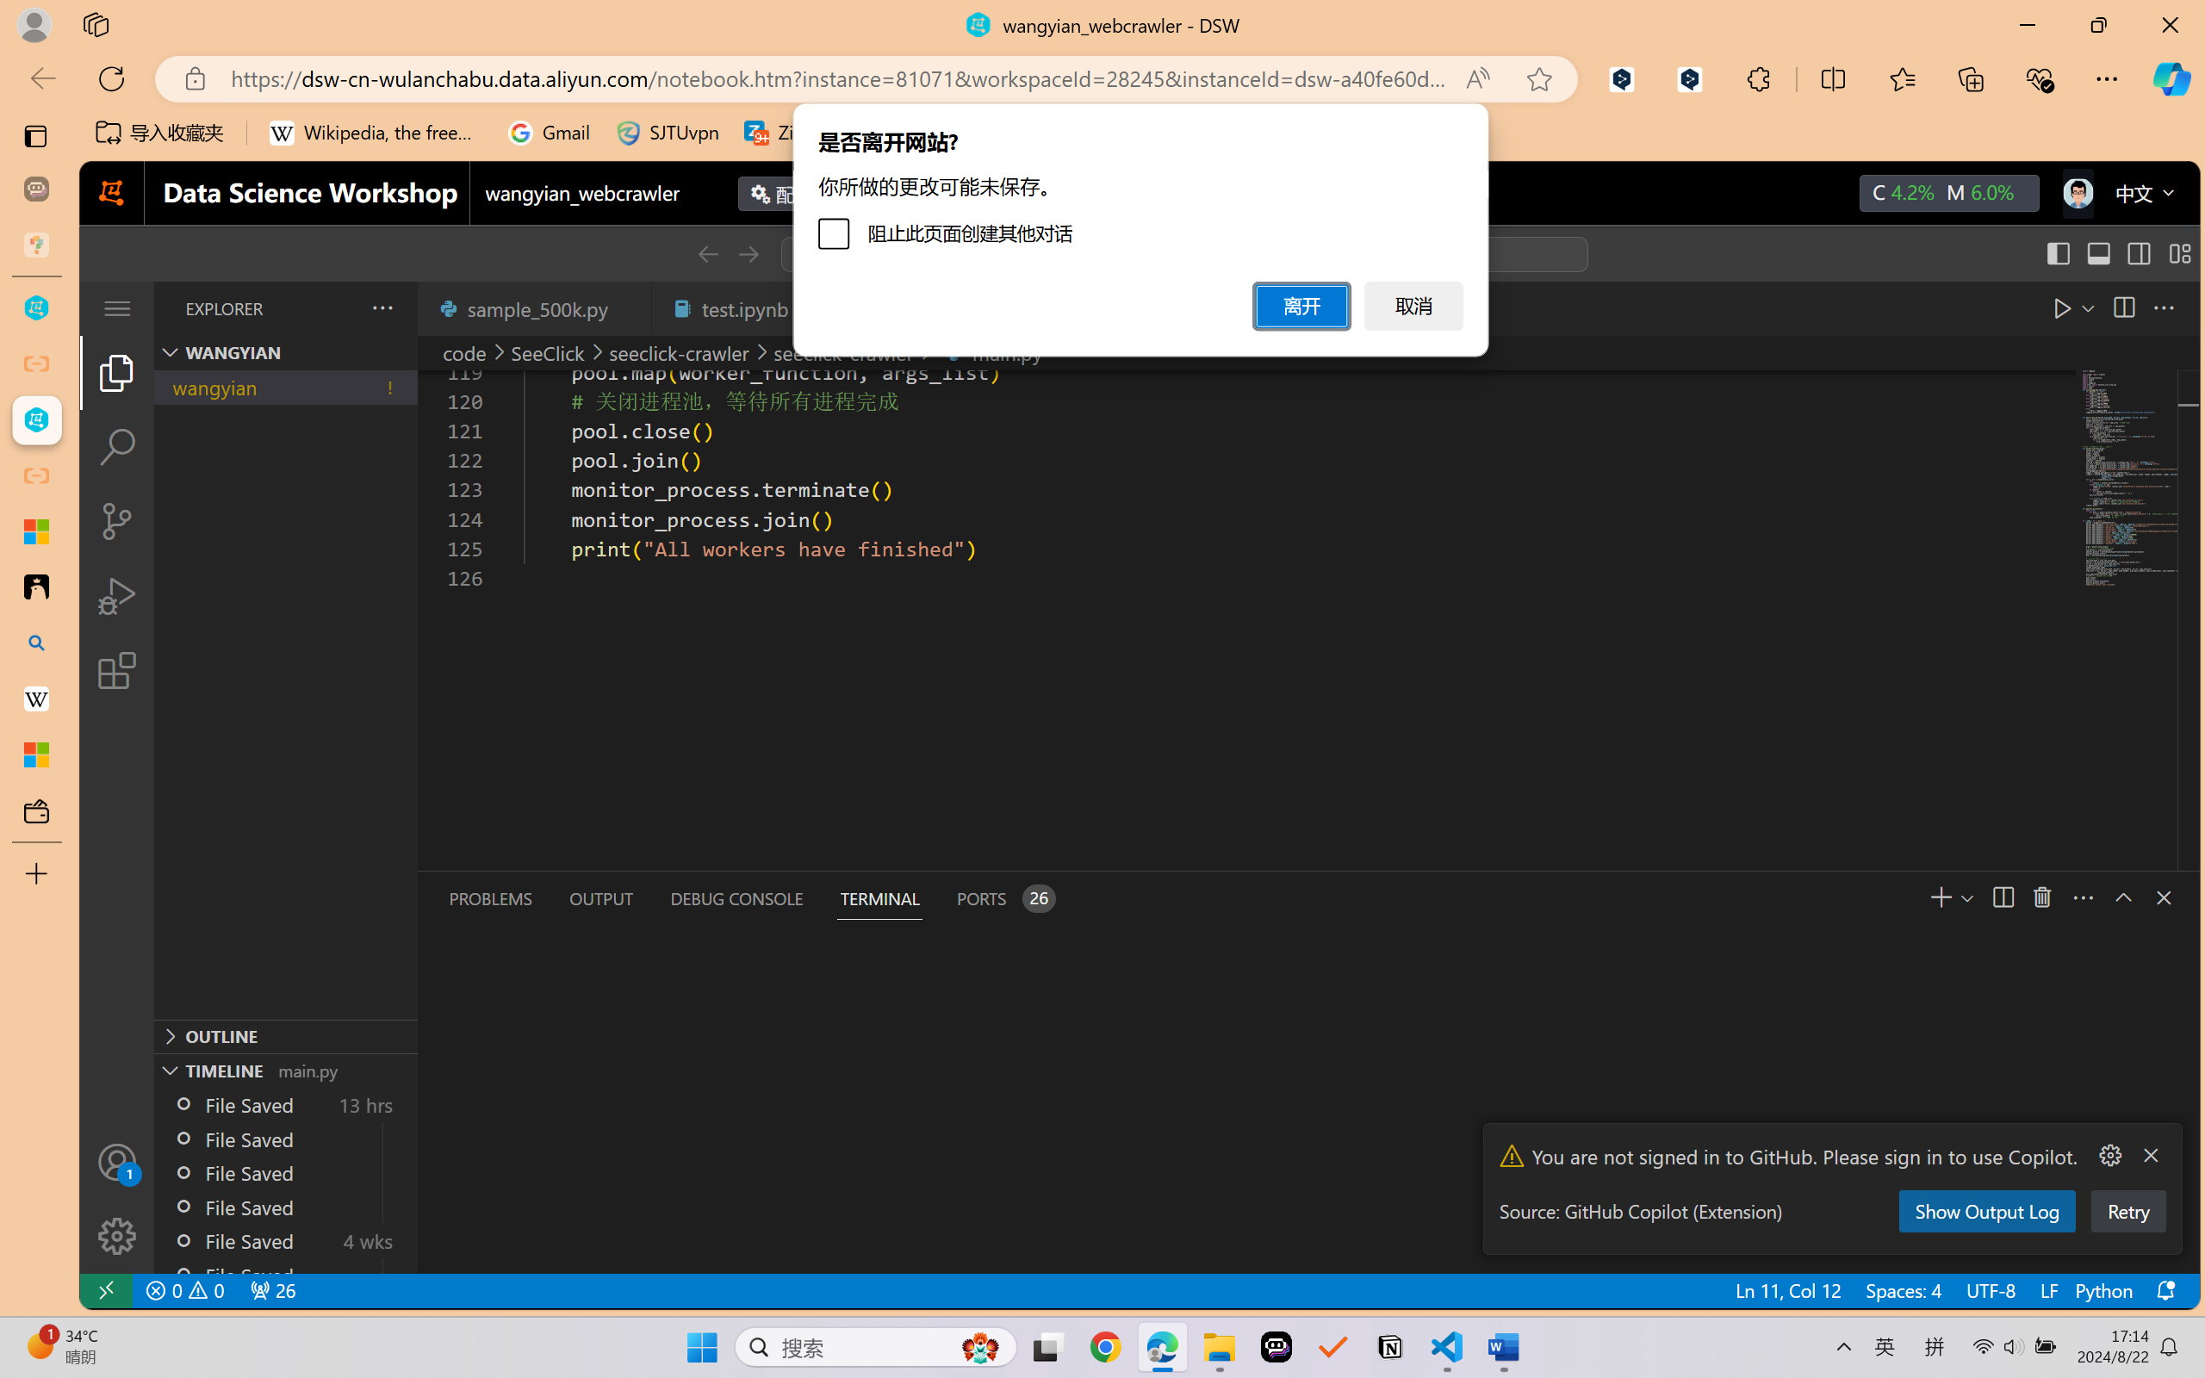  I want to click on Views and More Actions..., so click(2081, 897).